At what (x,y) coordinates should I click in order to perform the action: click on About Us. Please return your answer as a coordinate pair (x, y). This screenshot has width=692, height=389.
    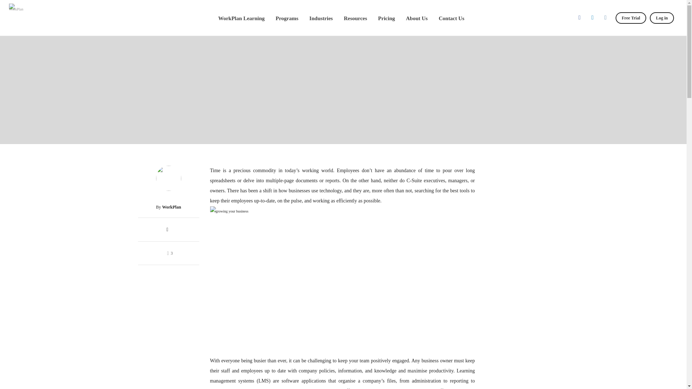
    Looking at the image, I should click on (417, 18).